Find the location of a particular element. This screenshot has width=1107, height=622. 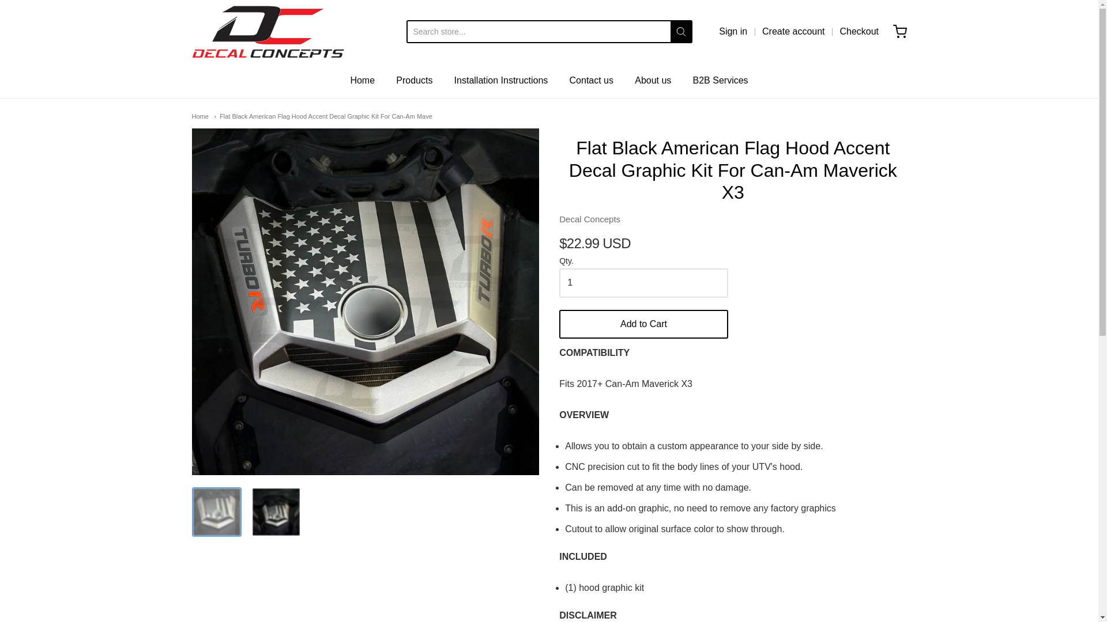

B2B Services is located at coordinates (720, 81).